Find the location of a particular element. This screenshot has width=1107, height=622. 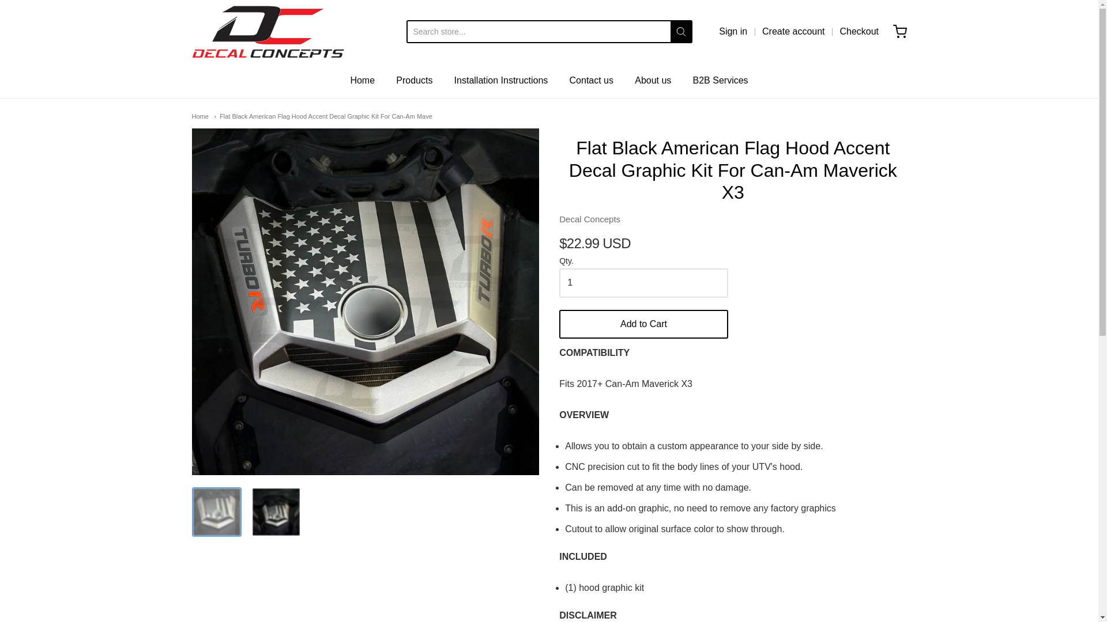

B2B Services is located at coordinates (720, 81).